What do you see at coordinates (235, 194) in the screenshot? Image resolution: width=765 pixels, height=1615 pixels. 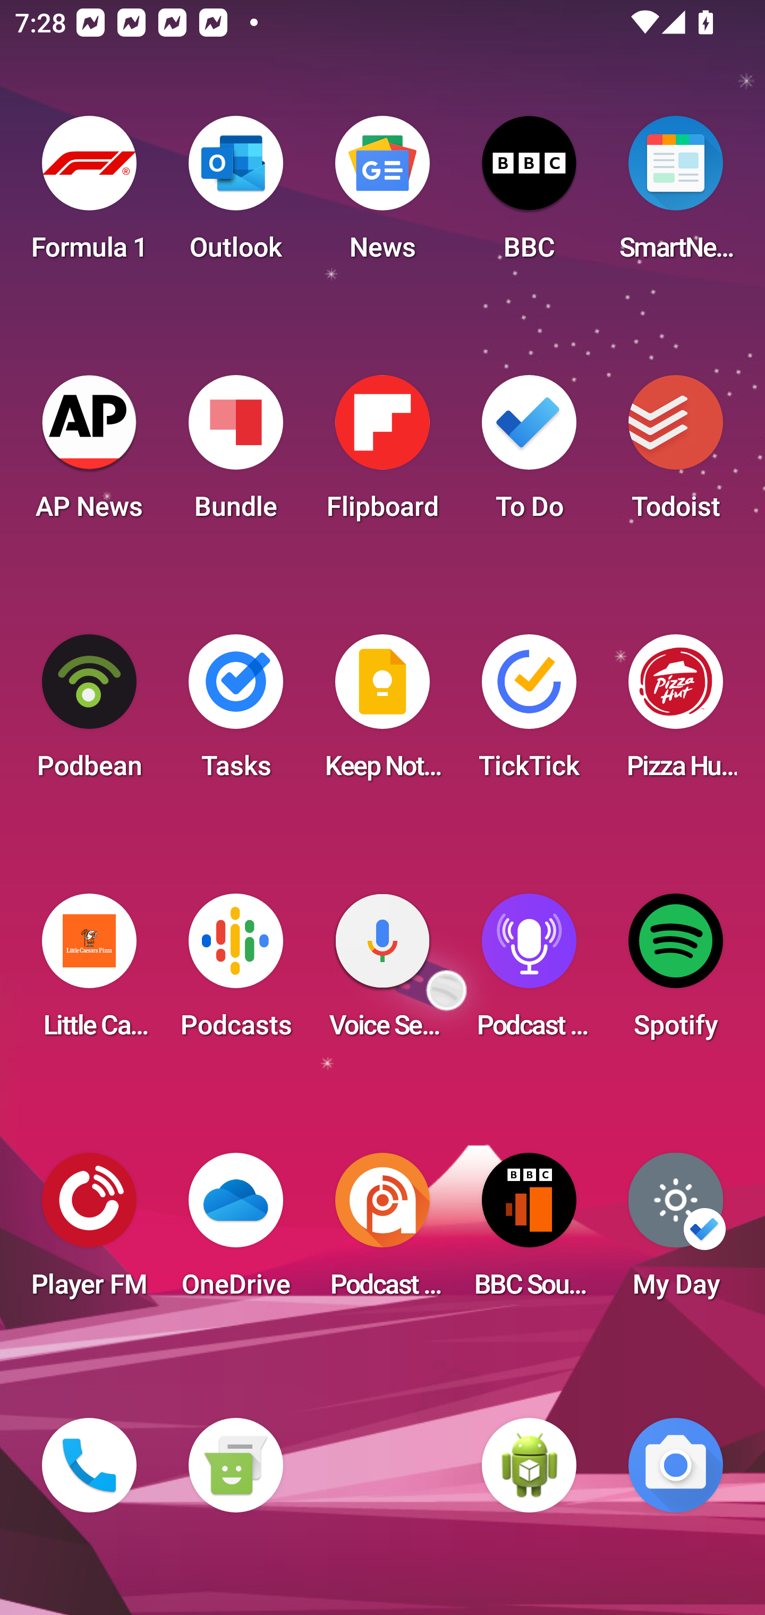 I see `Outlook` at bounding box center [235, 194].